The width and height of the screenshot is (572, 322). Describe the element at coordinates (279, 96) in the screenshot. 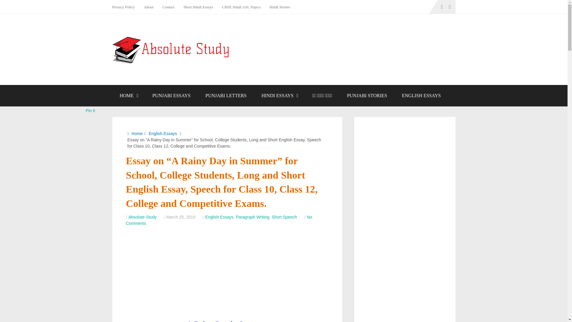

I see `HINDI ESSAYS` at that location.